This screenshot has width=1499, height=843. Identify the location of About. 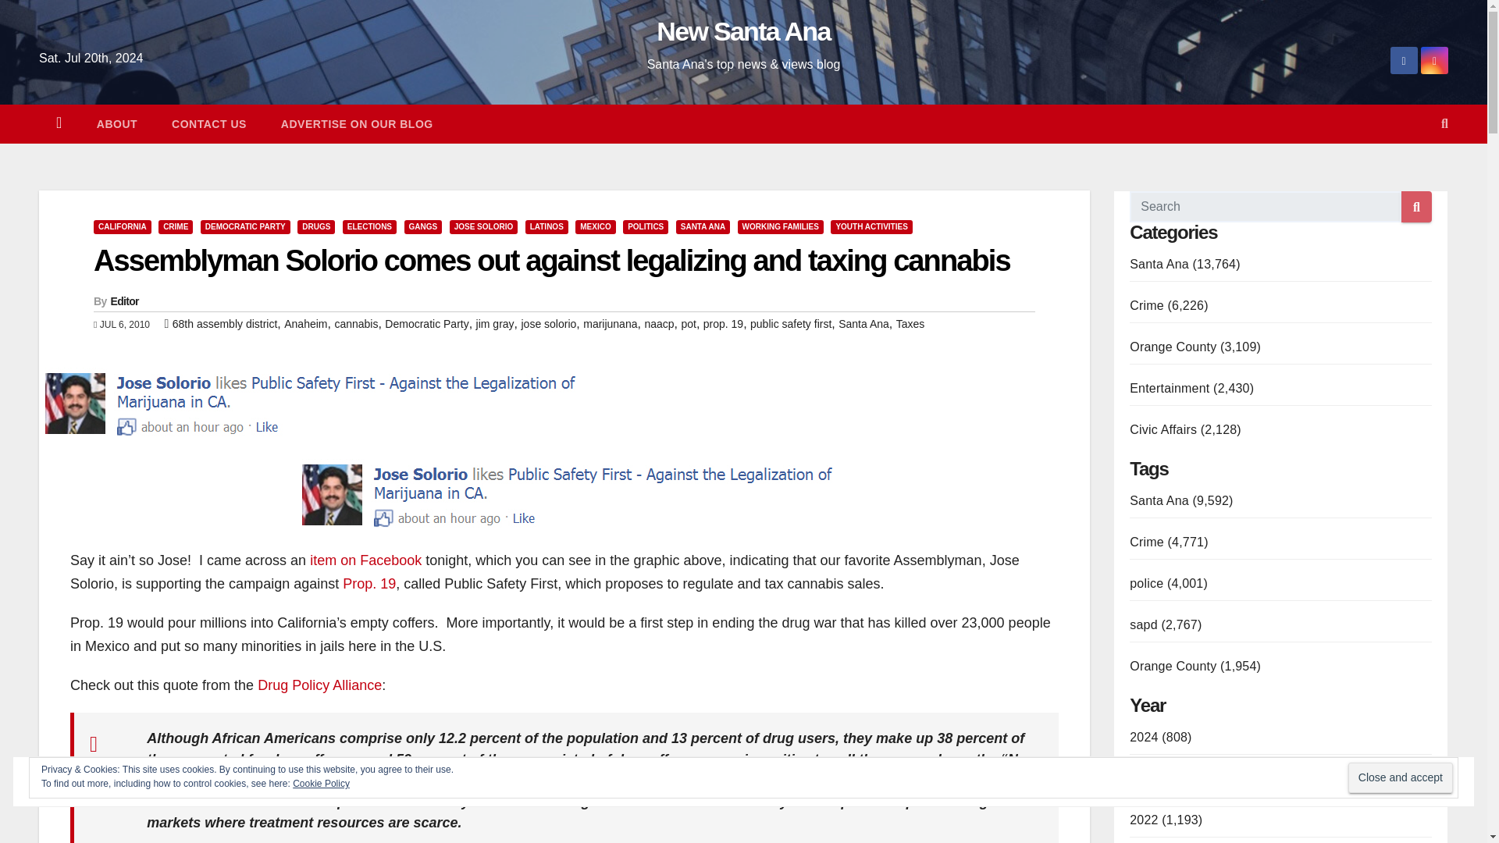
(116, 123).